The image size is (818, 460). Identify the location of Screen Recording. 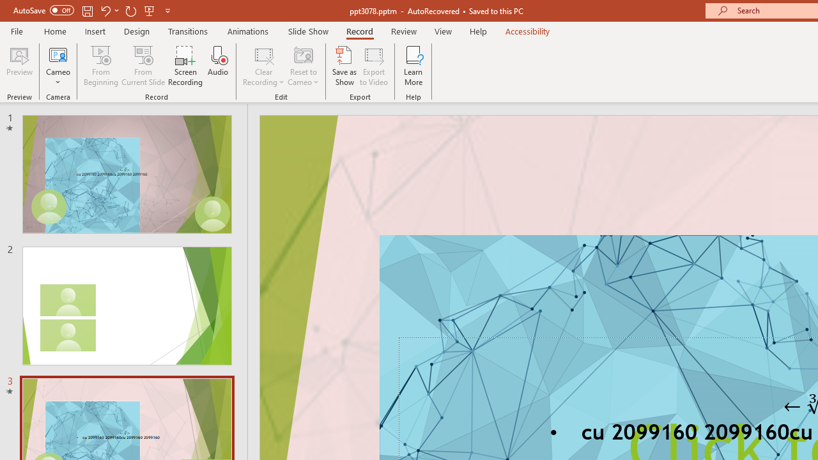
(185, 65).